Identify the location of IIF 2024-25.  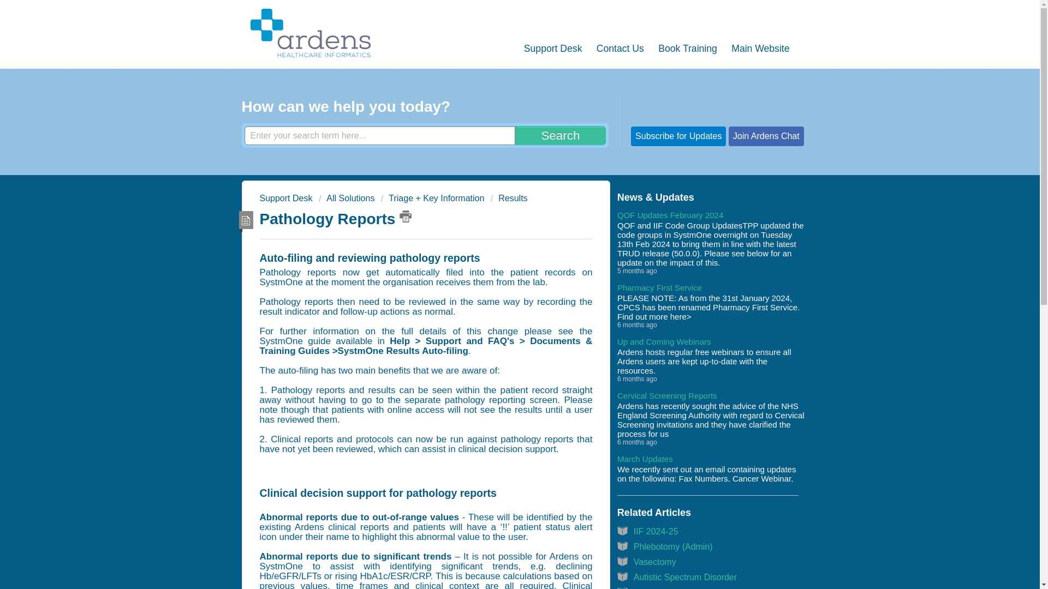
(656, 531).